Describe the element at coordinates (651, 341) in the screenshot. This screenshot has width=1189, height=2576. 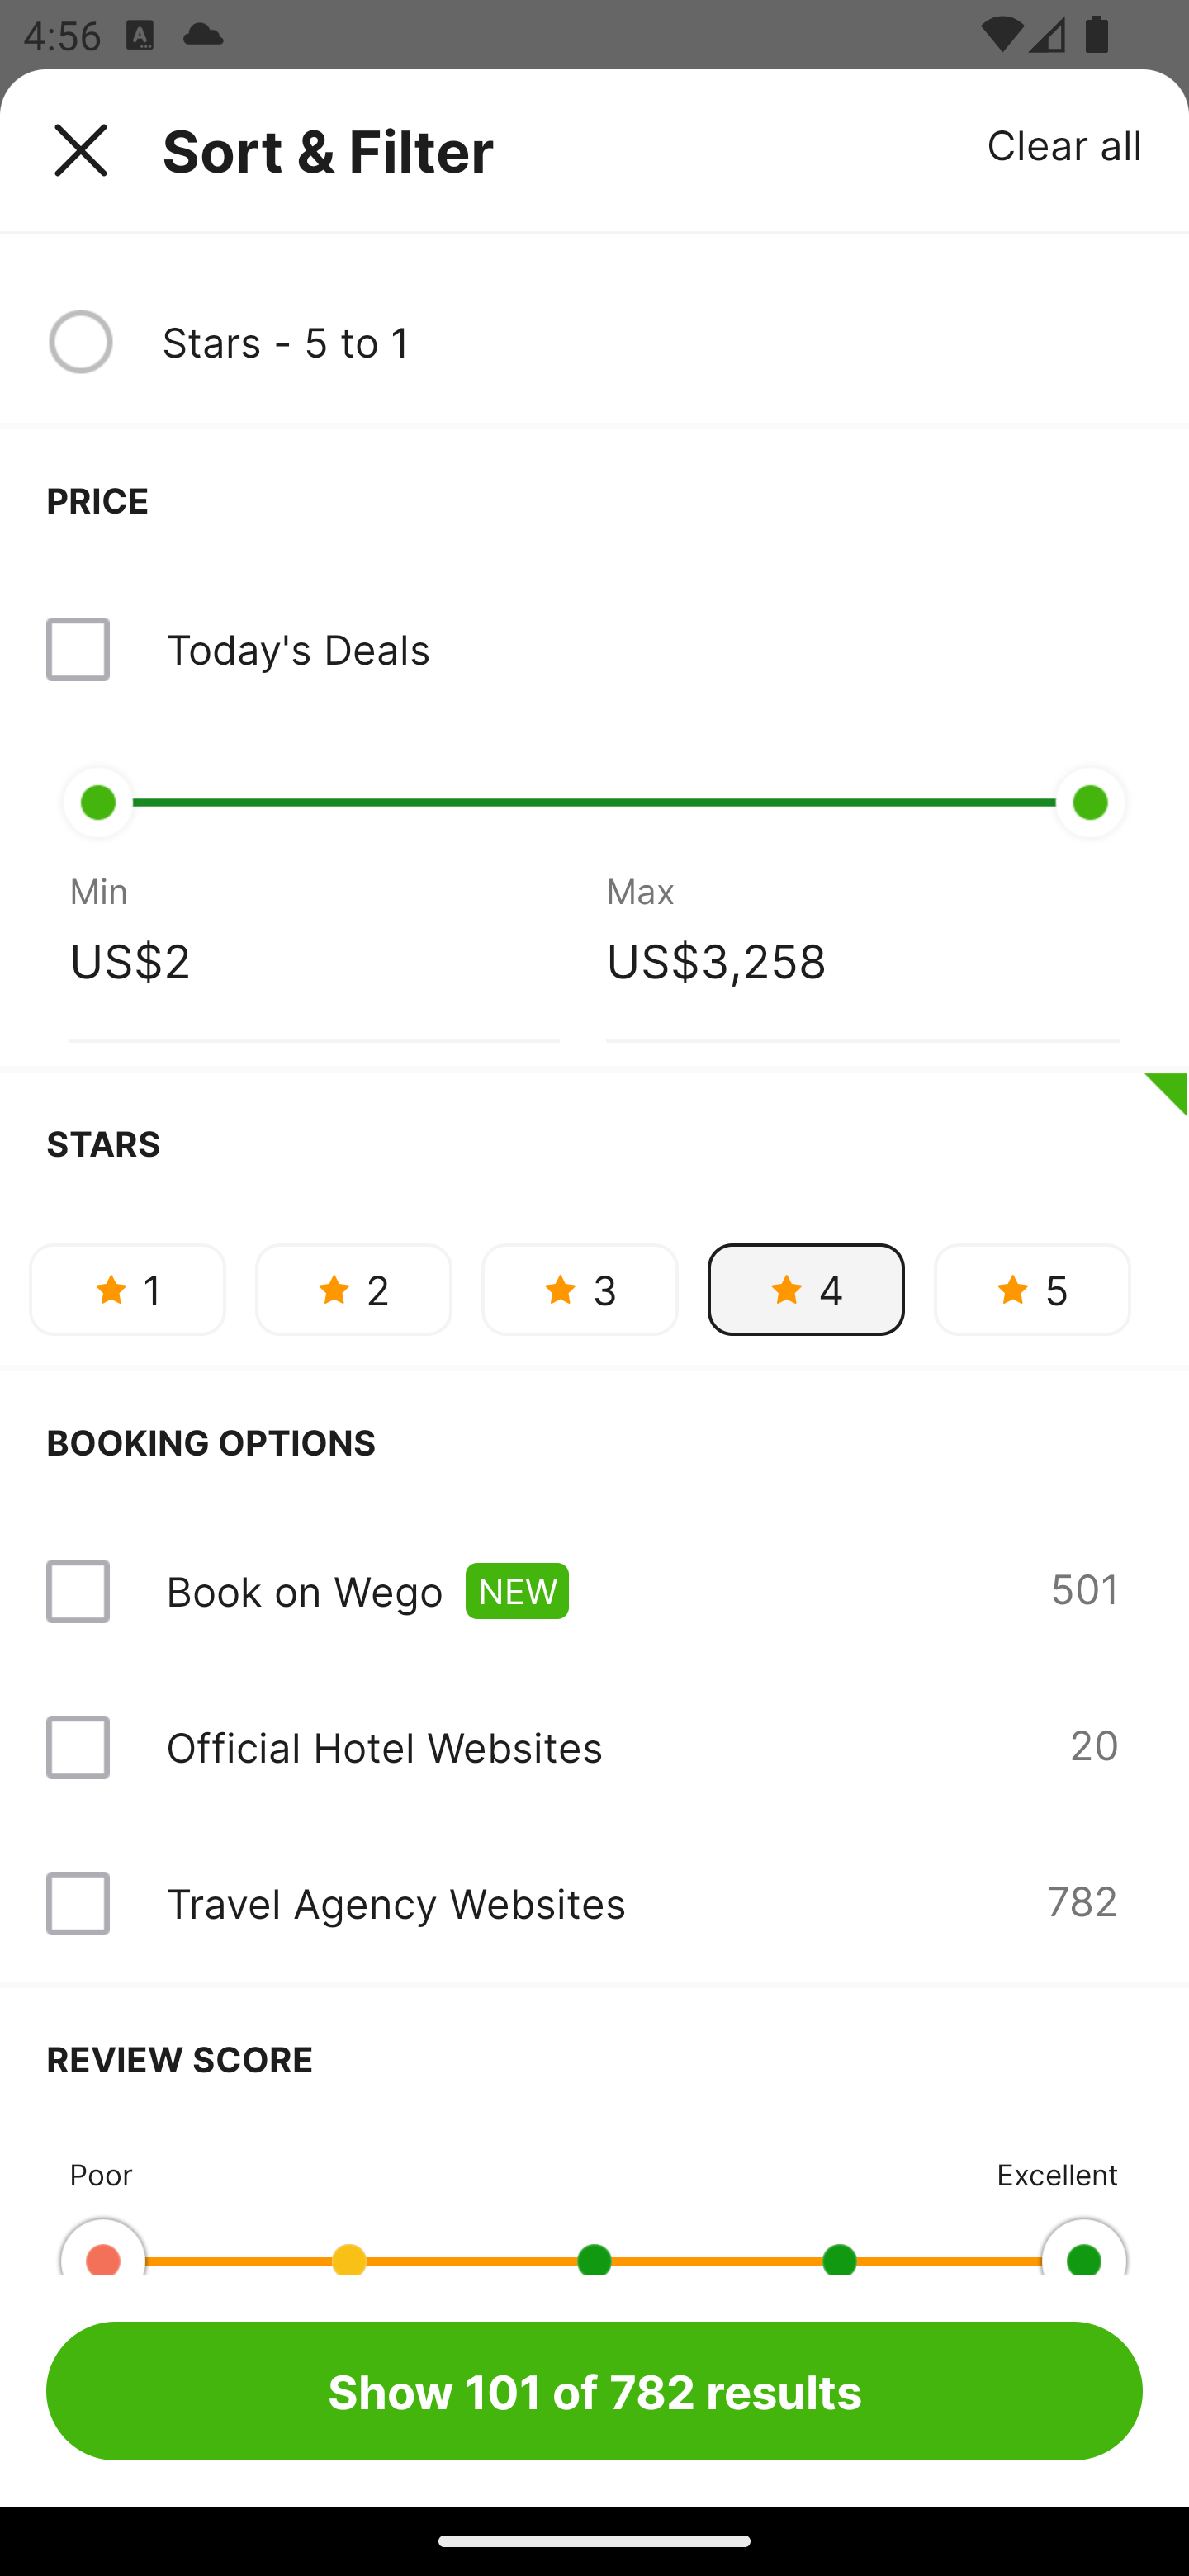
I see `Stars - 5 to 1` at that location.